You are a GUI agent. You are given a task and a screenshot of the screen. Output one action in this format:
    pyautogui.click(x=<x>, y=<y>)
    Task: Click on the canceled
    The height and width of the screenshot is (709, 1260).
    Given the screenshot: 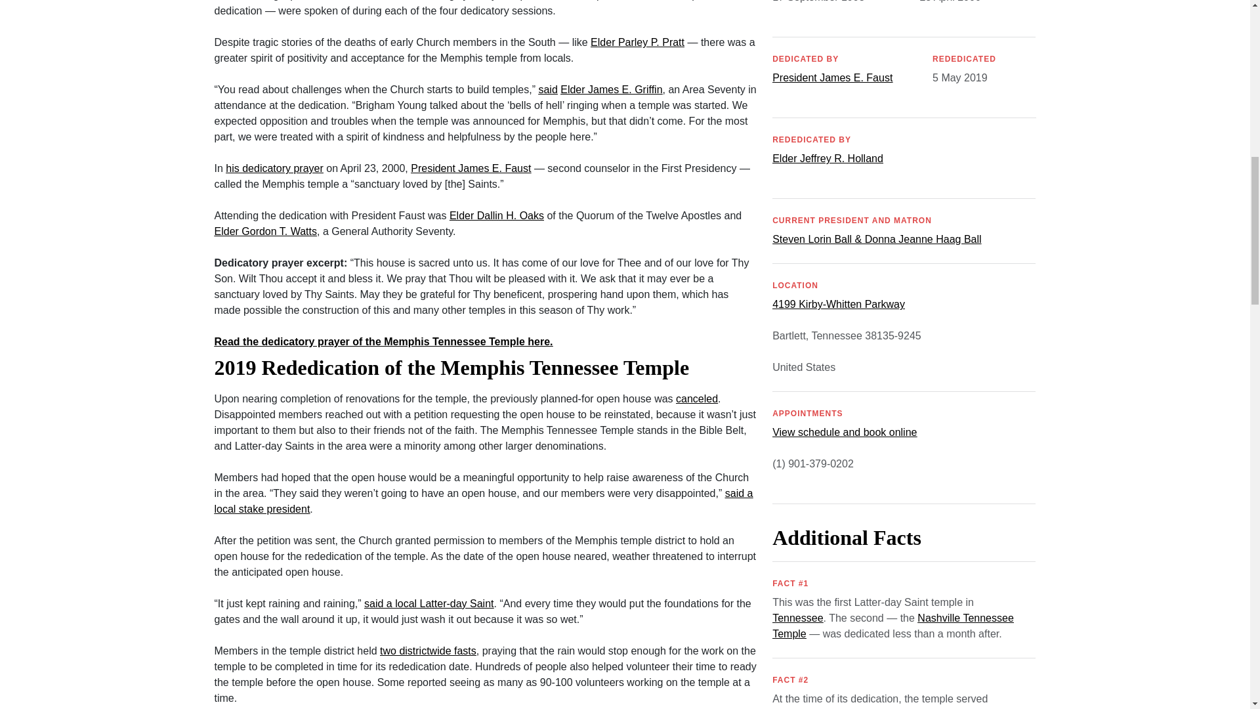 What is the action you would take?
    pyautogui.click(x=697, y=398)
    